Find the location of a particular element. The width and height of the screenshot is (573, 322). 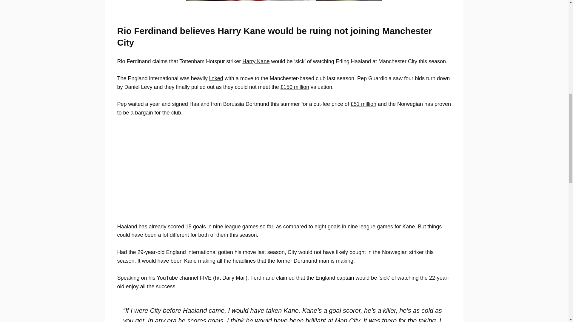

YouTube video player is located at coordinates (201, 173).